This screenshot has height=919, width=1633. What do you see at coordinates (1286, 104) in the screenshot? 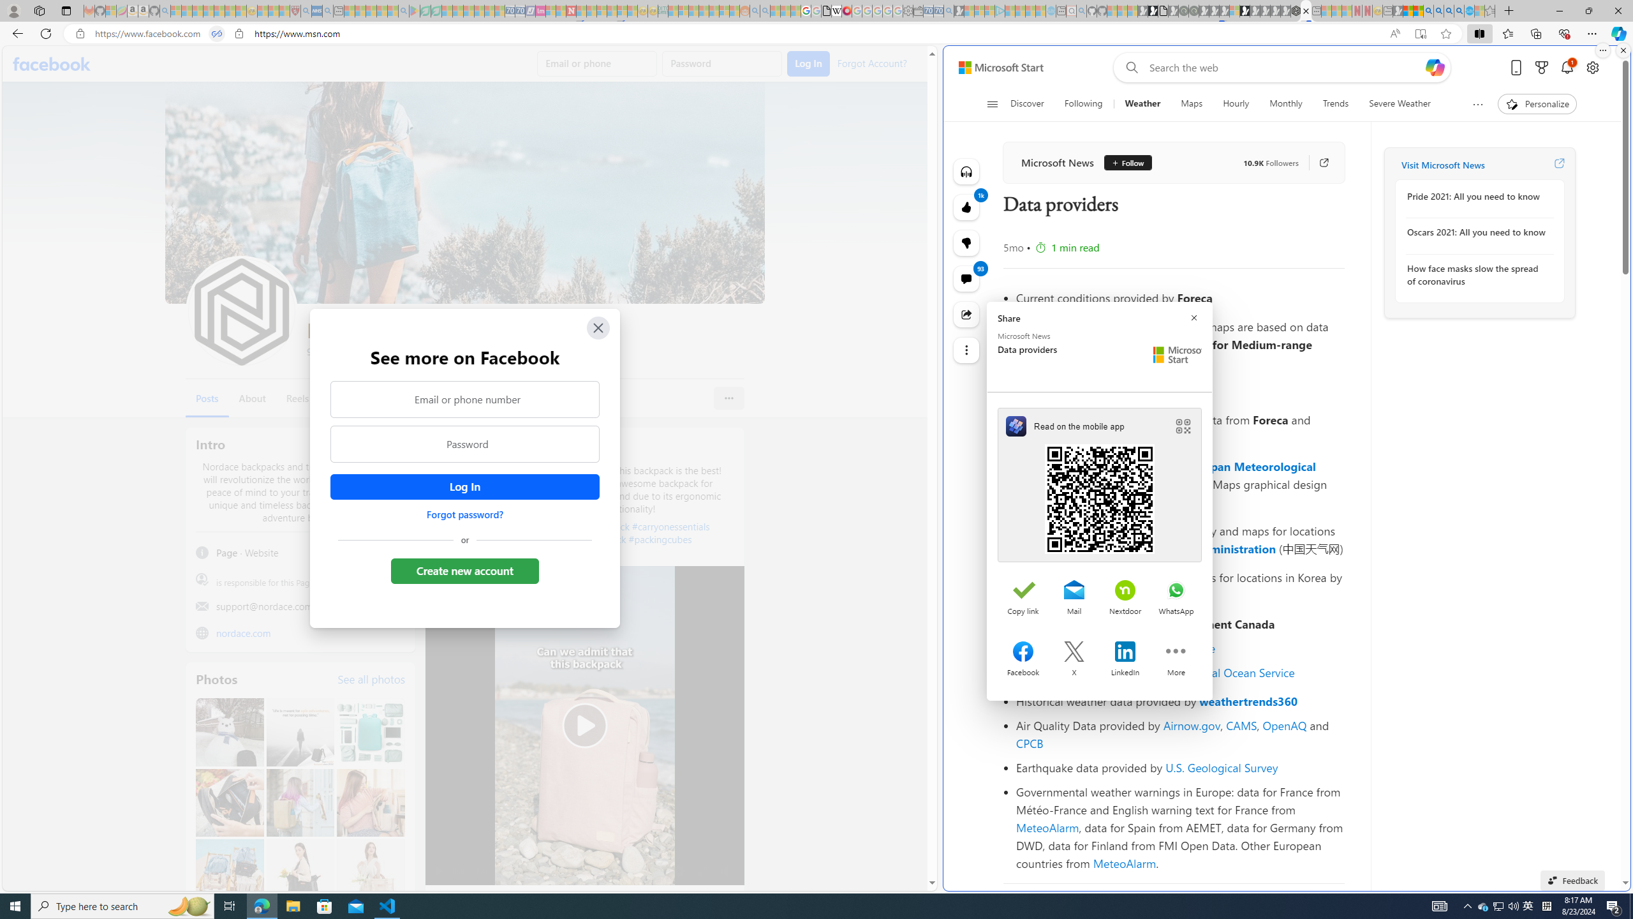
I see `Monthly` at bounding box center [1286, 104].